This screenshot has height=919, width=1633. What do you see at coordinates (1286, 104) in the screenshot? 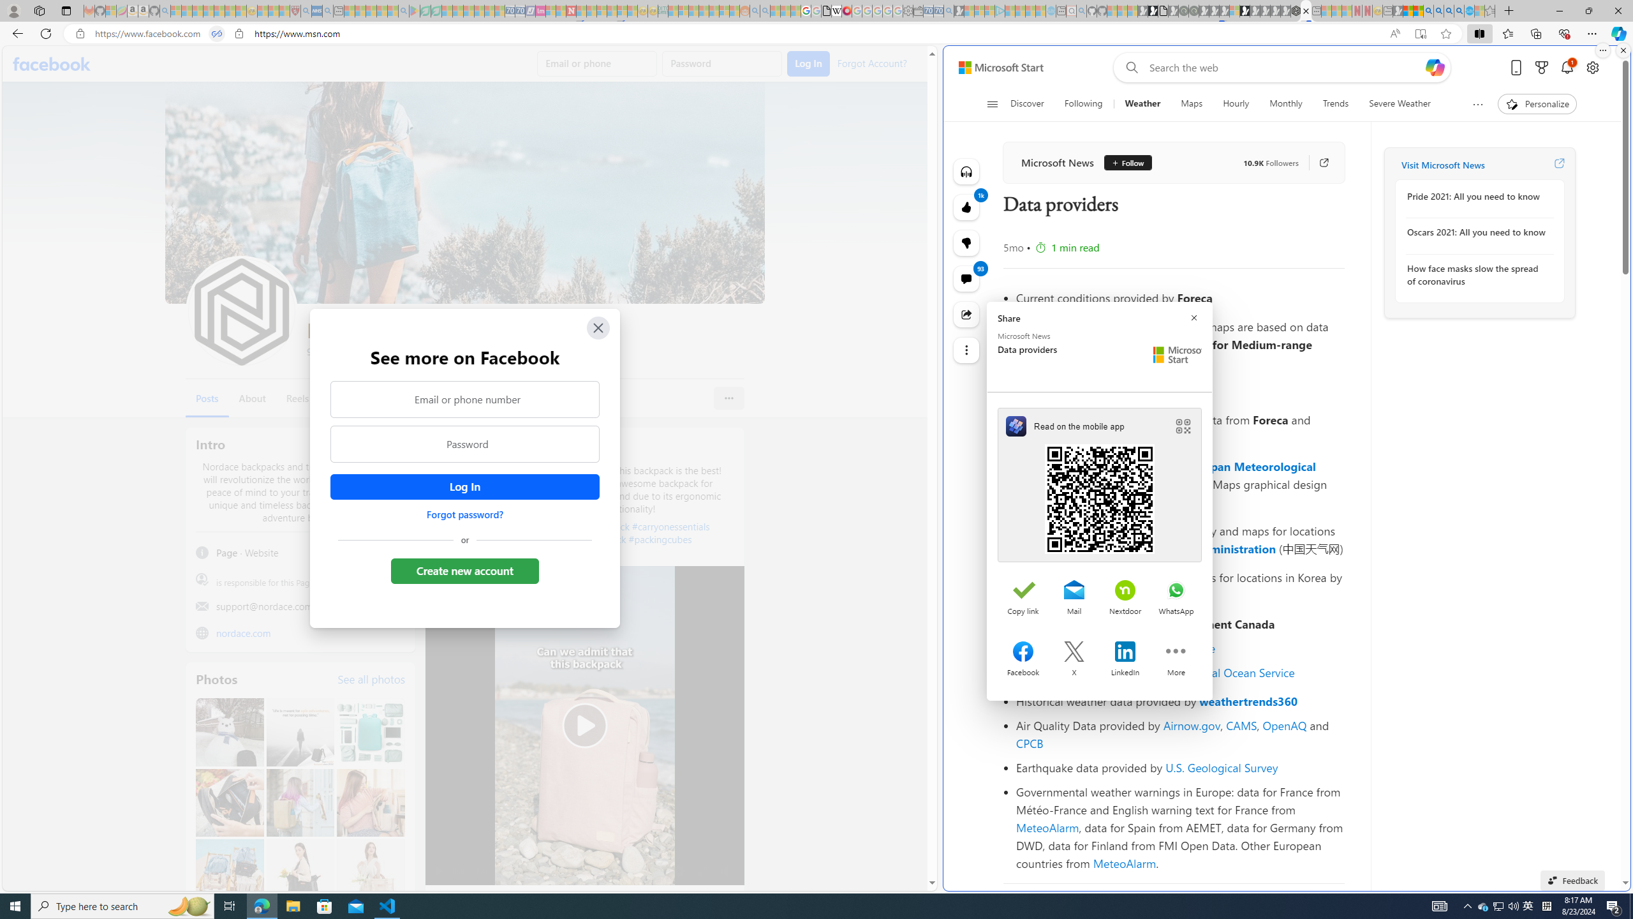
I see `Monthly` at bounding box center [1286, 104].